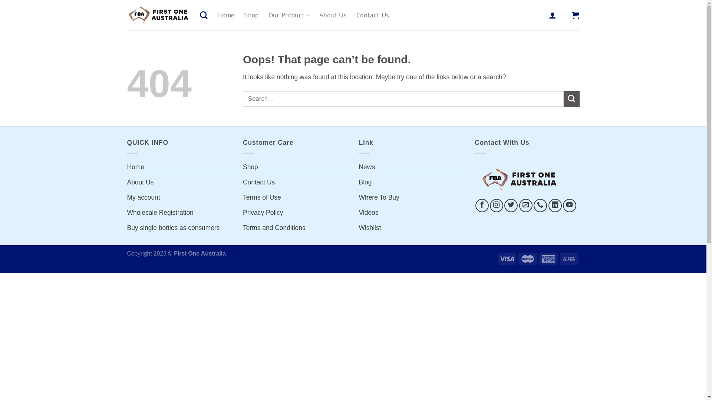  I want to click on Basket, so click(576, 15).